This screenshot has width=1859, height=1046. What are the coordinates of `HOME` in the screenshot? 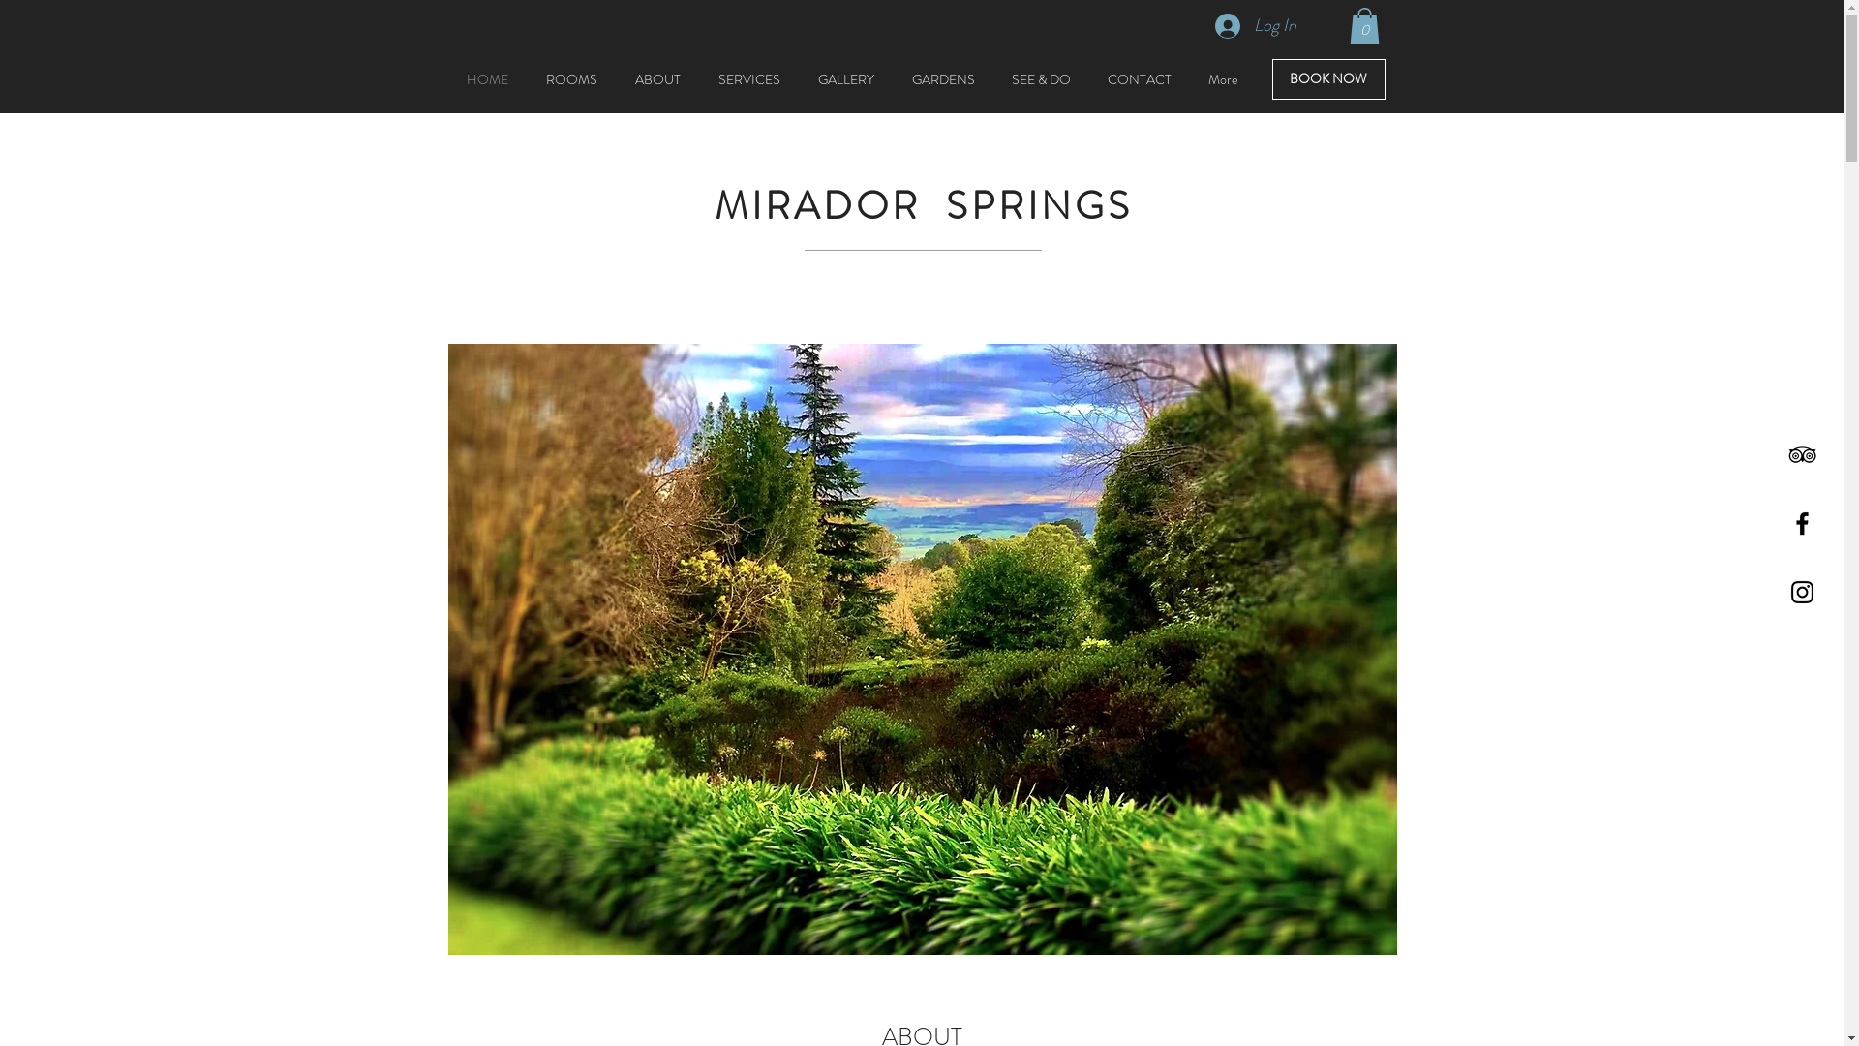 It's located at (487, 79).